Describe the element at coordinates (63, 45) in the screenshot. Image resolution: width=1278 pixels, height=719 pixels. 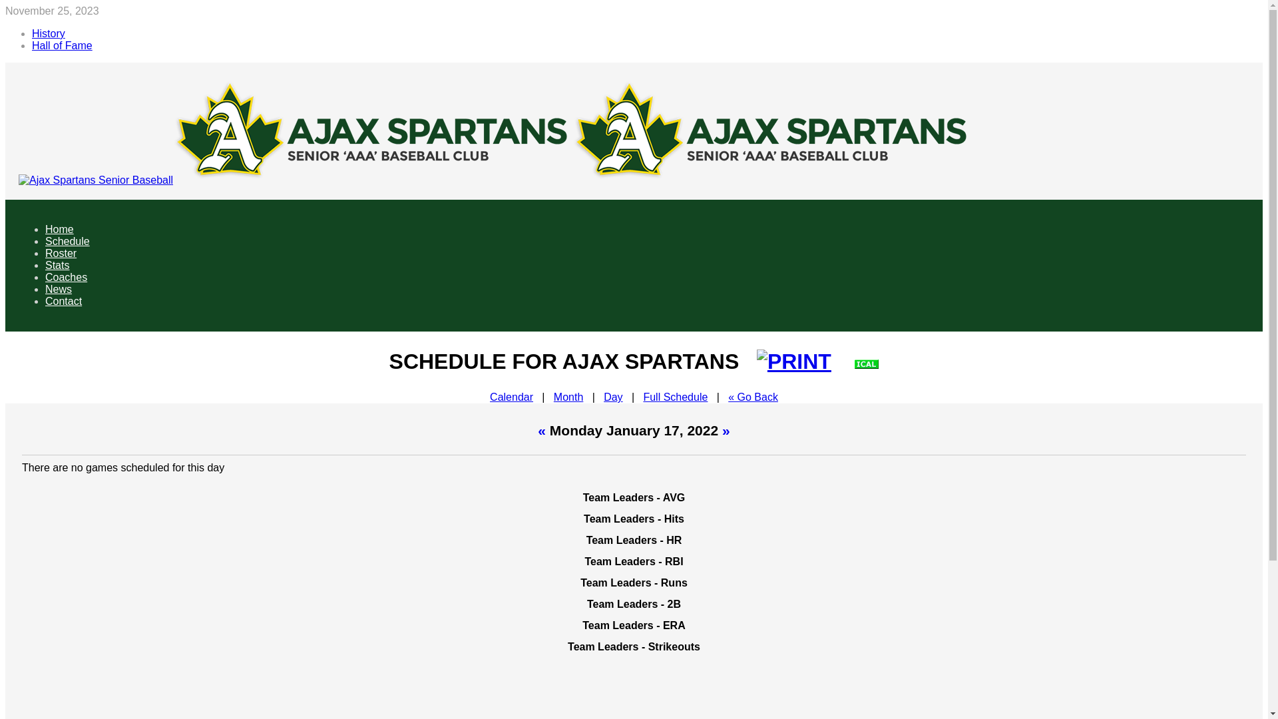
I see `Hall of Fame` at that location.